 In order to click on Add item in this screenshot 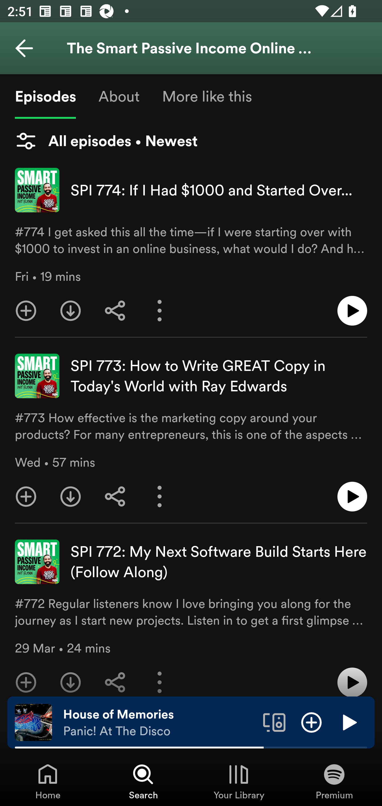, I will do `click(311, 722)`.